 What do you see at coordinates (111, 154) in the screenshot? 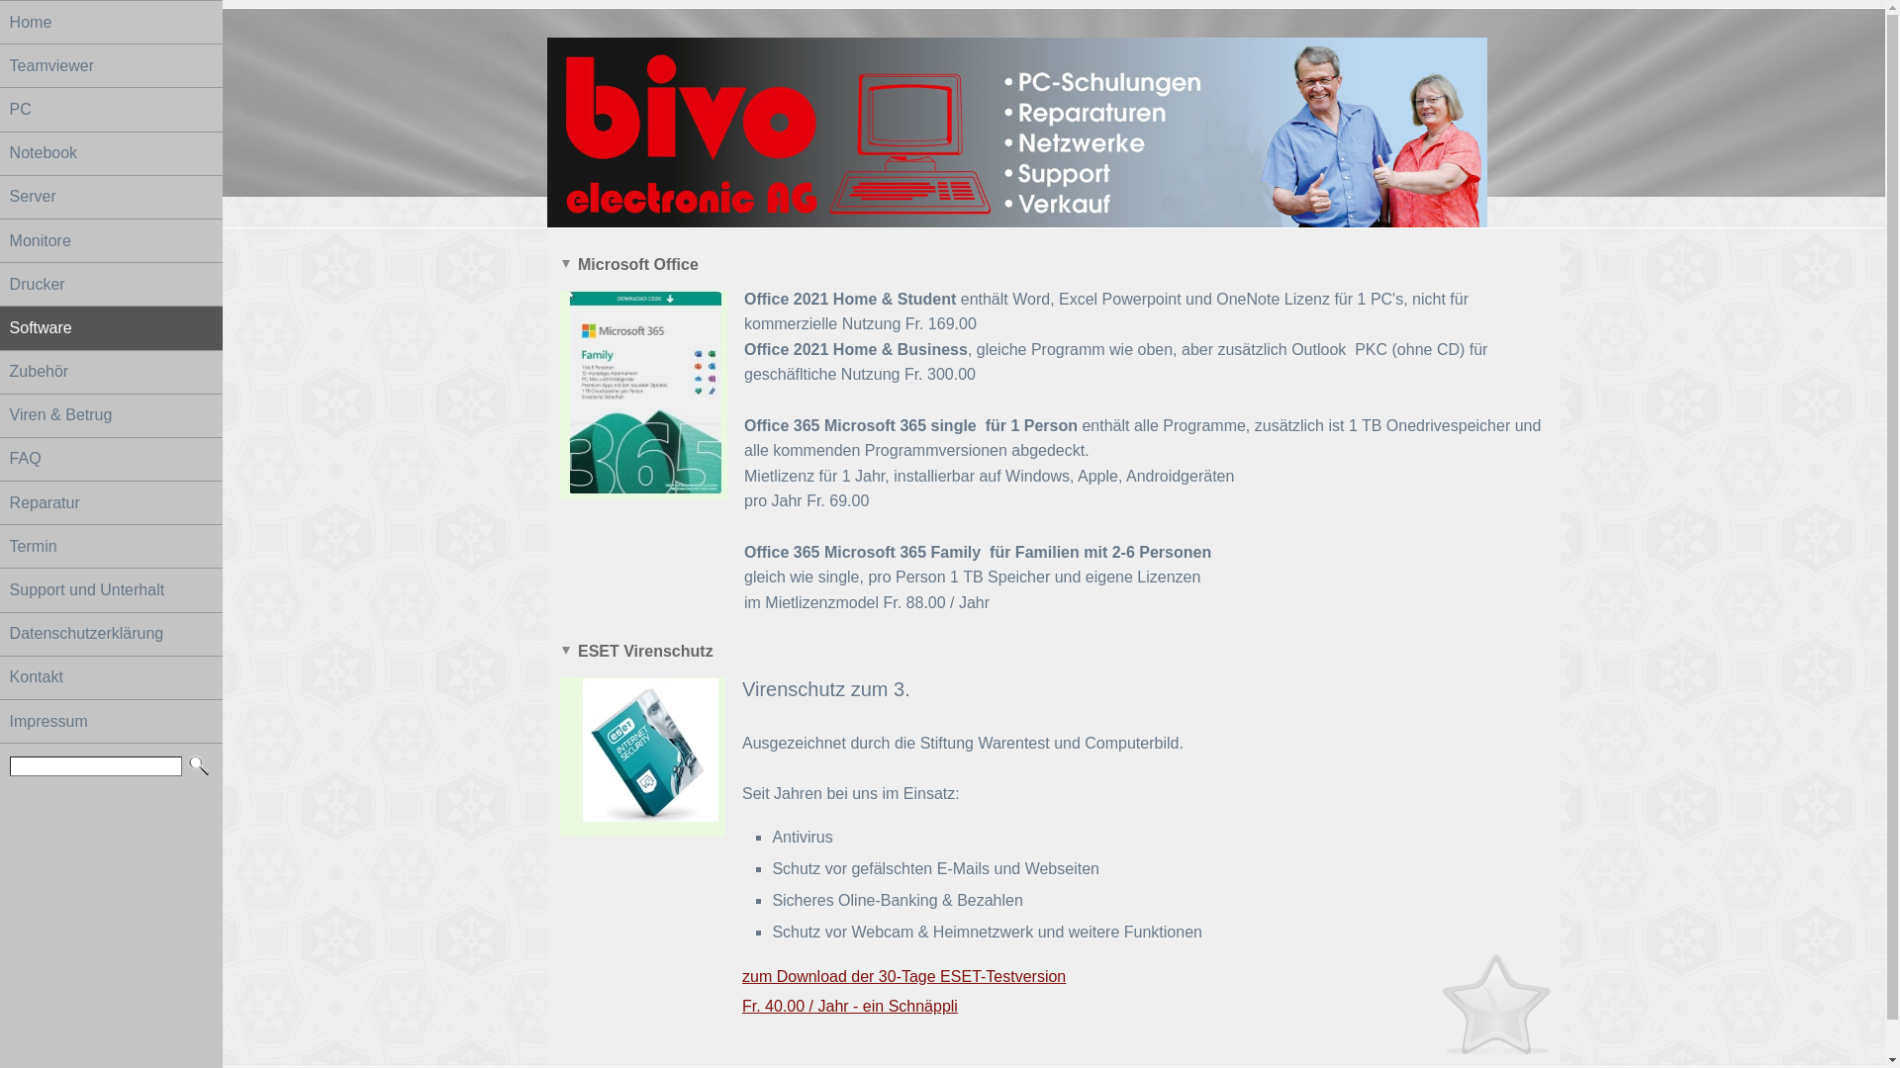
I see `Notebook` at bounding box center [111, 154].